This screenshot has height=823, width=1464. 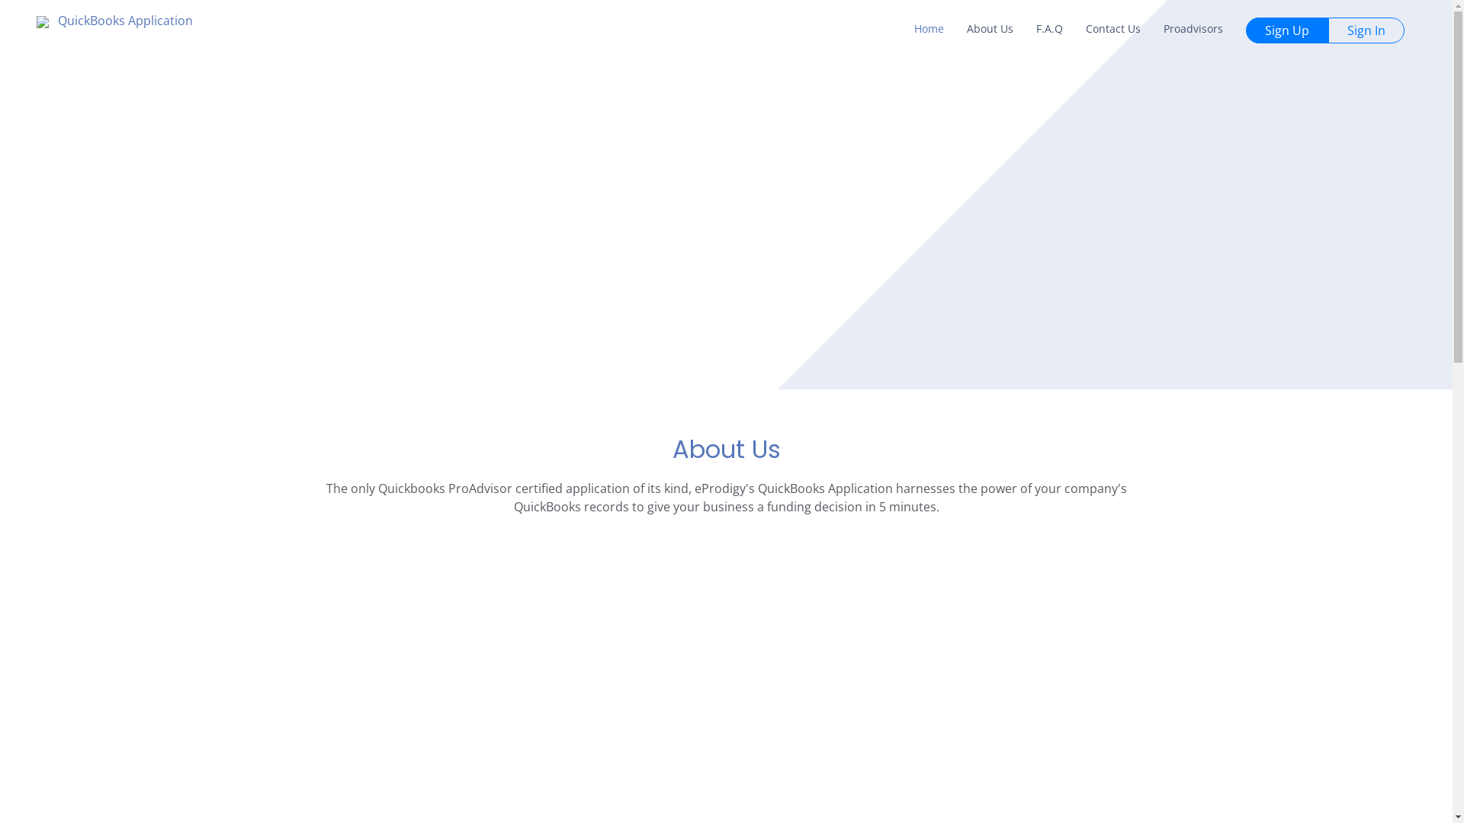 What do you see at coordinates (929, 30) in the screenshot?
I see `Home` at bounding box center [929, 30].